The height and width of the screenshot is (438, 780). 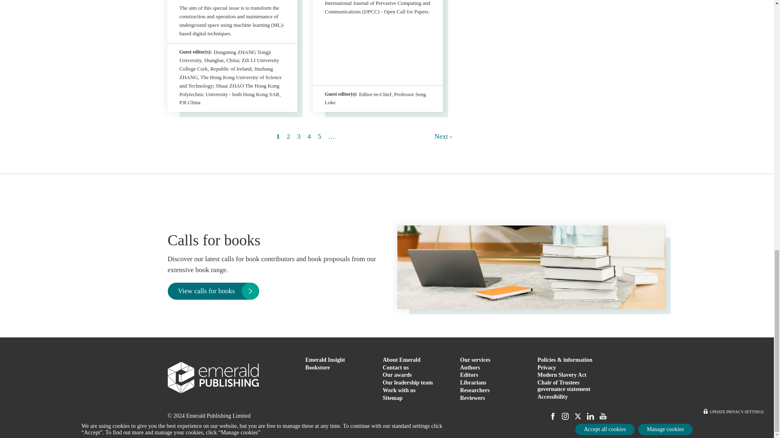 What do you see at coordinates (469, 375) in the screenshot?
I see `Editors` at bounding box center [469, 375].